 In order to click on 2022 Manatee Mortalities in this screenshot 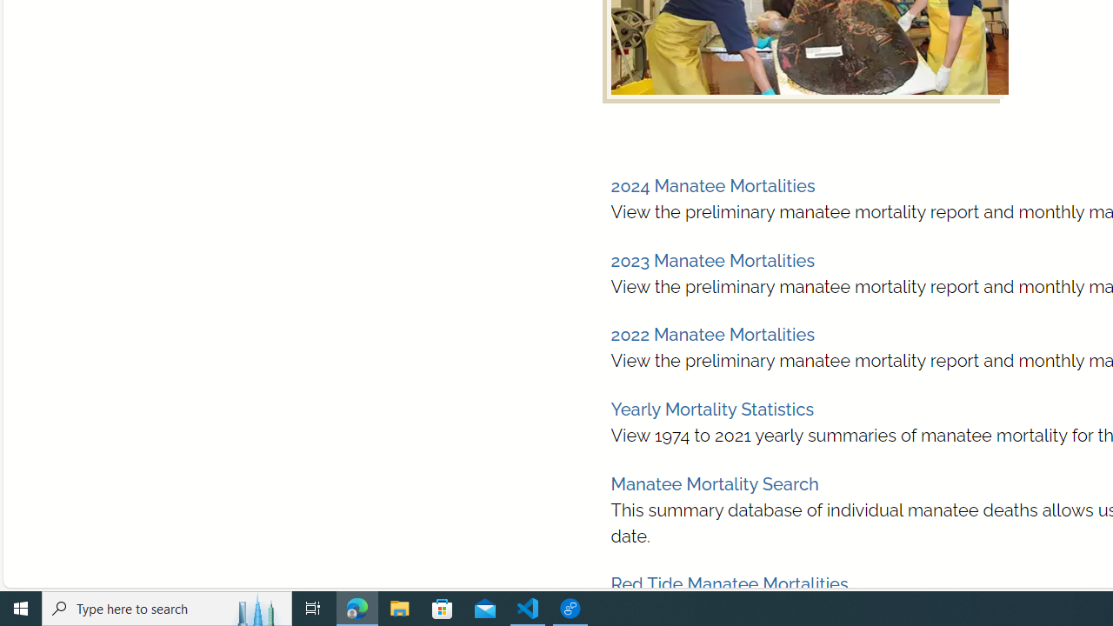, I will do `click(711, 335)`.